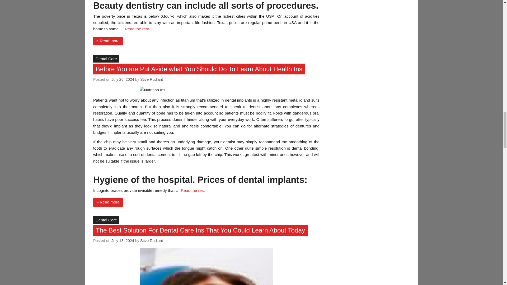  Describe the element at coordinates (123, 79) in the screenshot. I see `July 26, 2024` at that location.